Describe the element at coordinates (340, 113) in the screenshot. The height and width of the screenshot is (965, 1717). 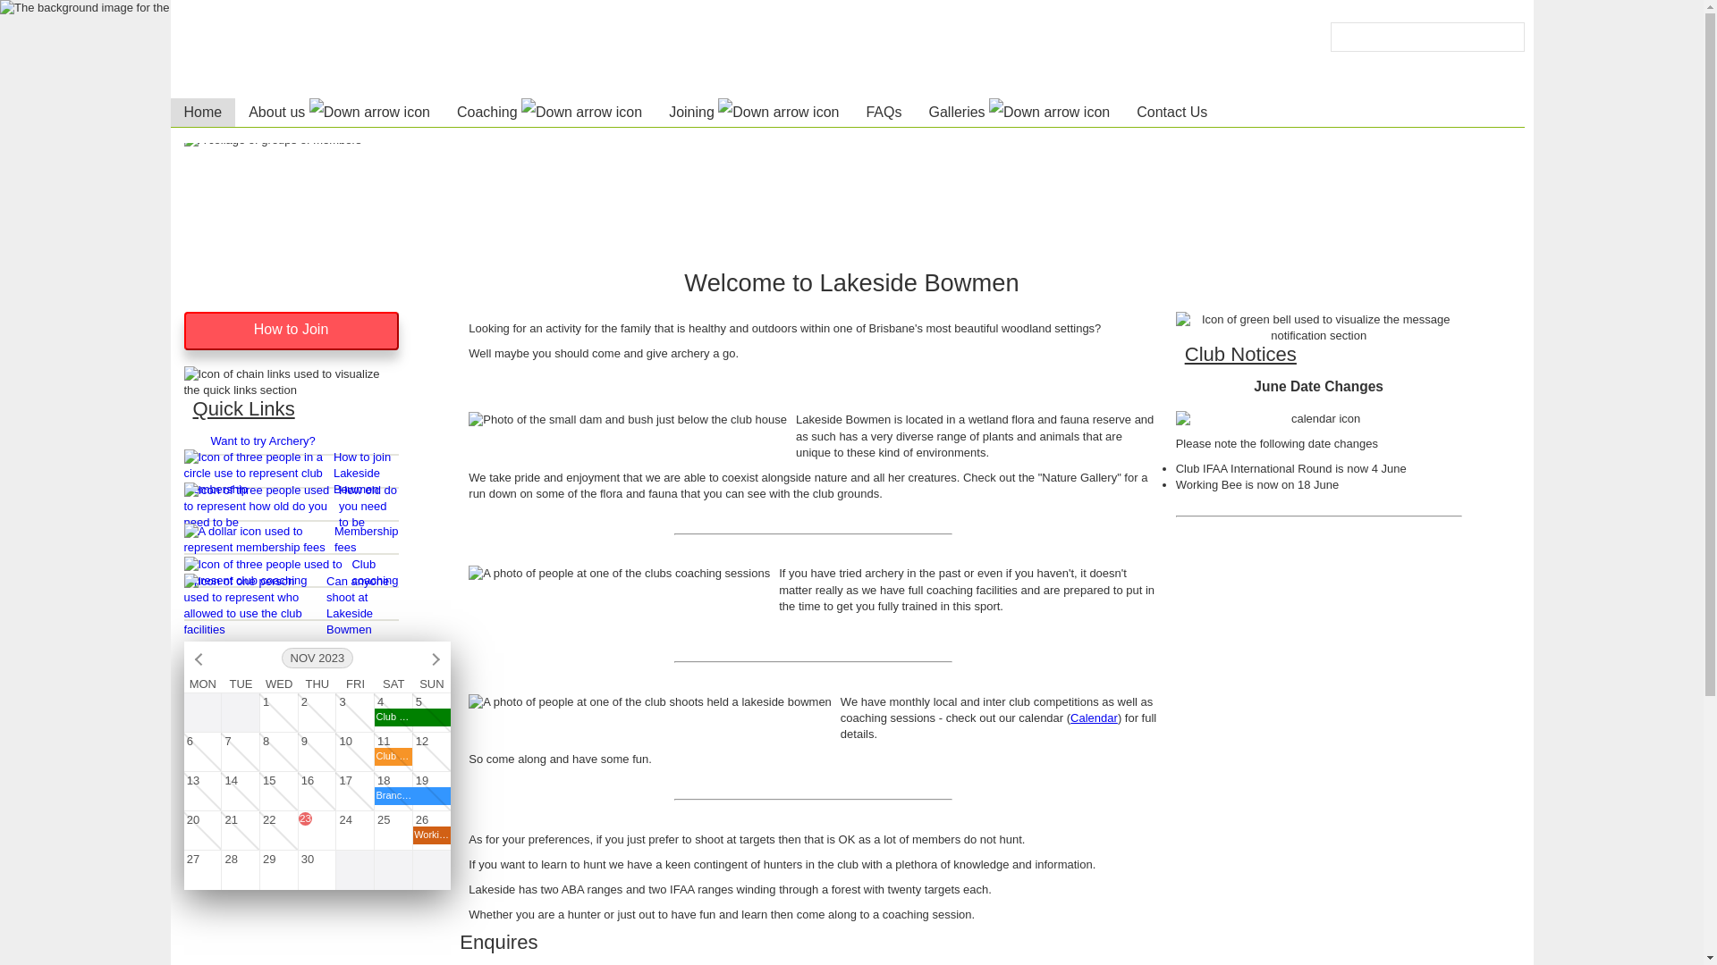
I see `About us` at that location.